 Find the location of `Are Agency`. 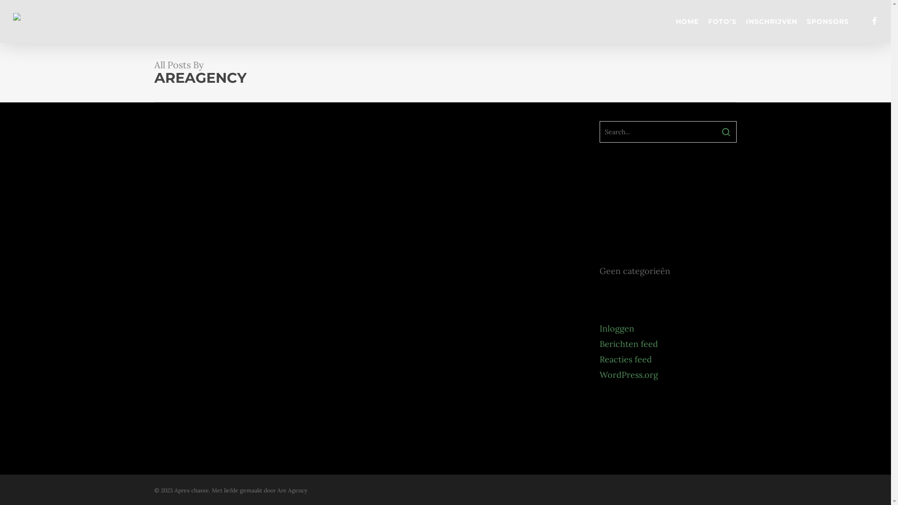

Are Agency is located at coordinates (292, 490).